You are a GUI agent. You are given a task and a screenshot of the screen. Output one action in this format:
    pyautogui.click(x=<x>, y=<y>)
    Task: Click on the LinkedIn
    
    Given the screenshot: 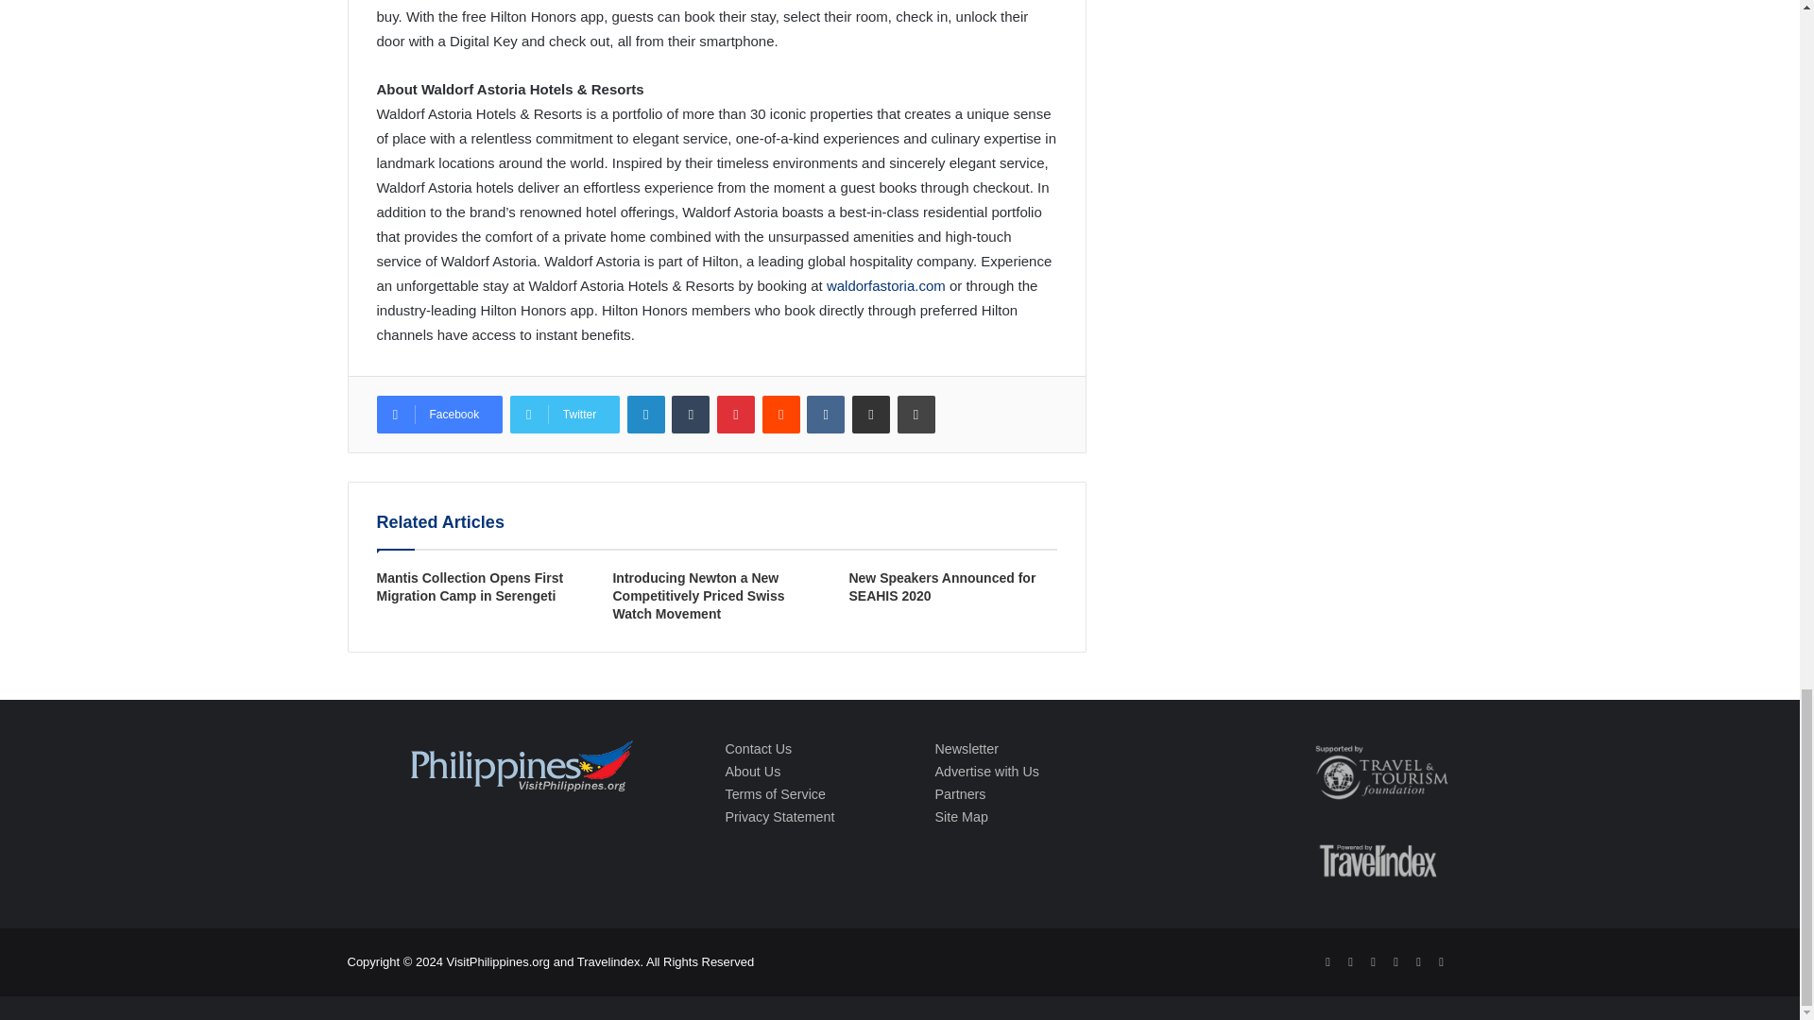 What is the action you would take?
    pyautogui.click(x=646, y=415)
    